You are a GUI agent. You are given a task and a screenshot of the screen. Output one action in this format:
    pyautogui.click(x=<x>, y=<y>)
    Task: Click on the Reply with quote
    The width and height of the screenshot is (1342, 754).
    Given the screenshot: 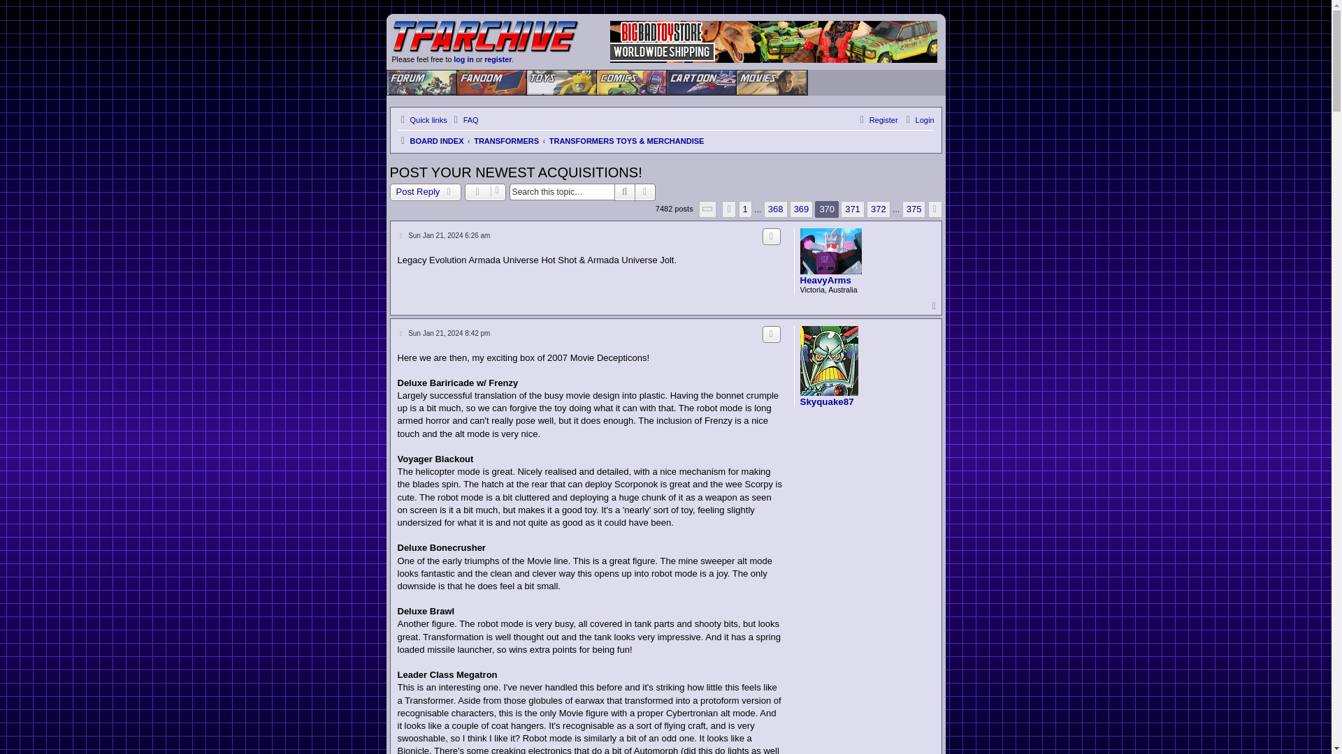 What is the action you would take?
    pyautogui.click(x=772, y=237)
    